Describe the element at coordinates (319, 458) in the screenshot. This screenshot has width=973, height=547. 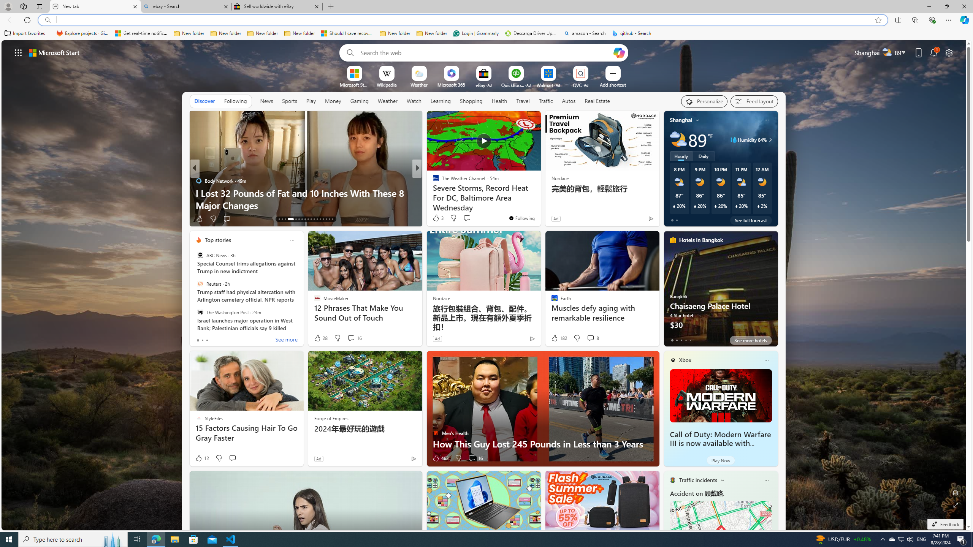
I see `Ad` at that location.